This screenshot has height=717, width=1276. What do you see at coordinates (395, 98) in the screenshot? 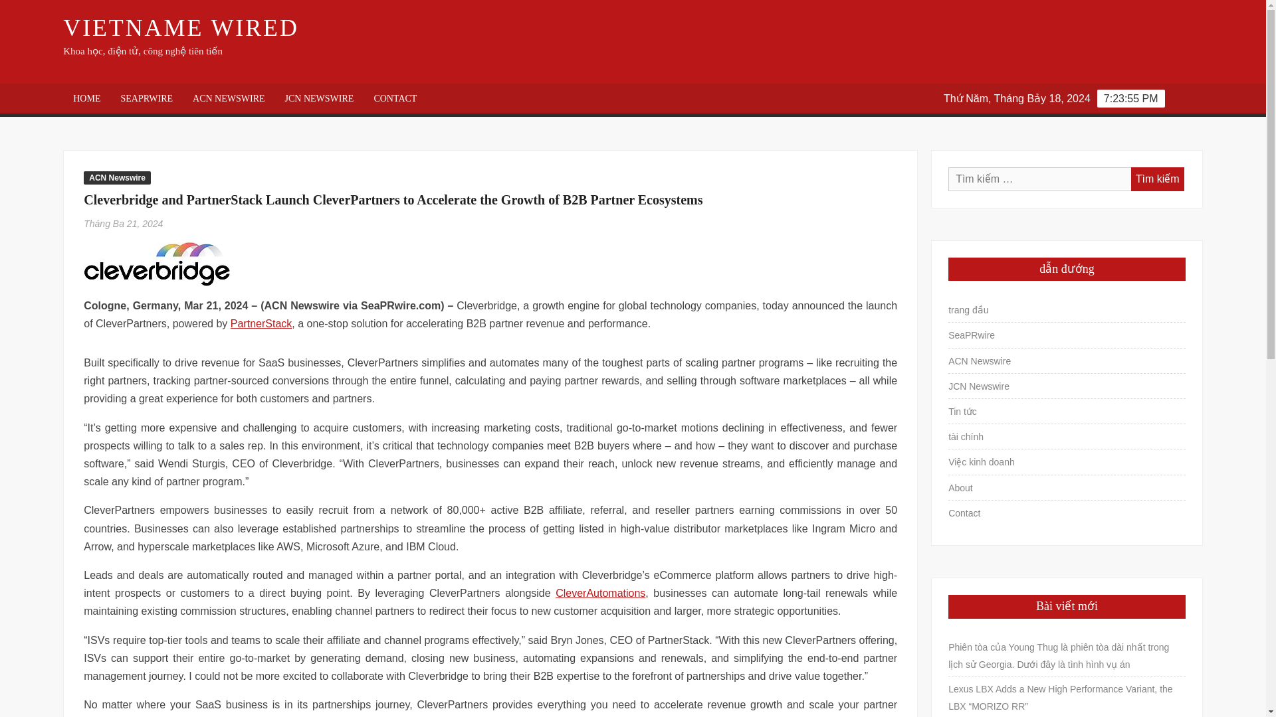
I see `CONTACT` at bounding box center [395, 98].